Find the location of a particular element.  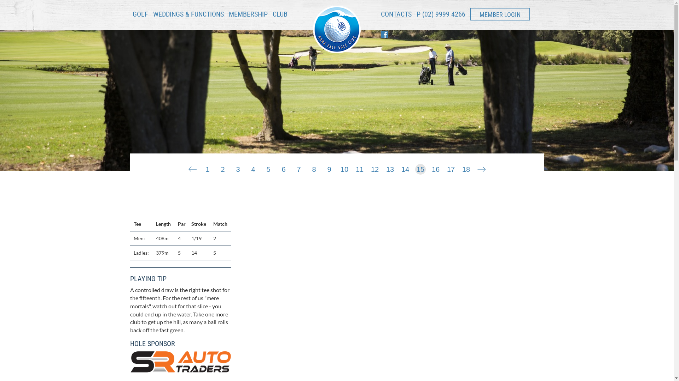

17 is located at coordinates (451, 168).